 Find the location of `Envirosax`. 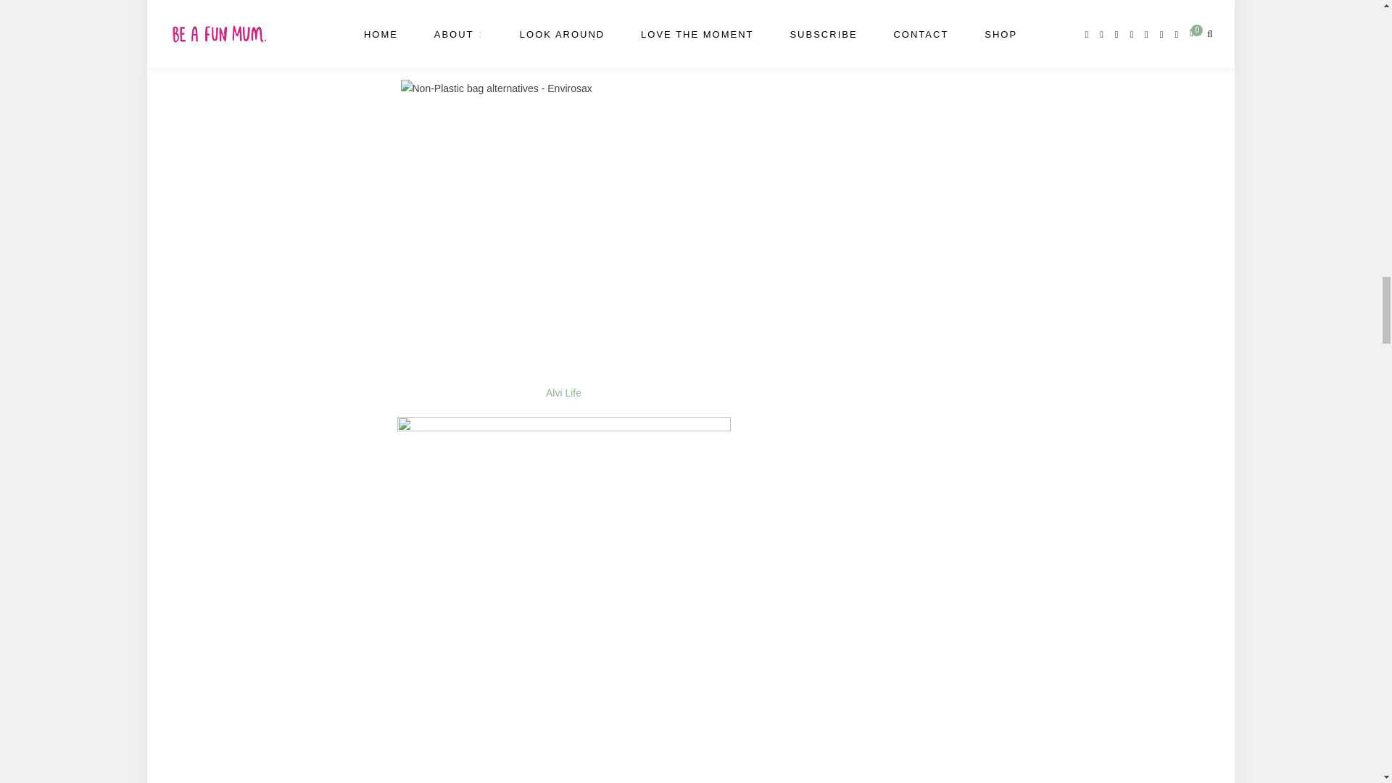

Envirosax is located at coordinates (563, 57).